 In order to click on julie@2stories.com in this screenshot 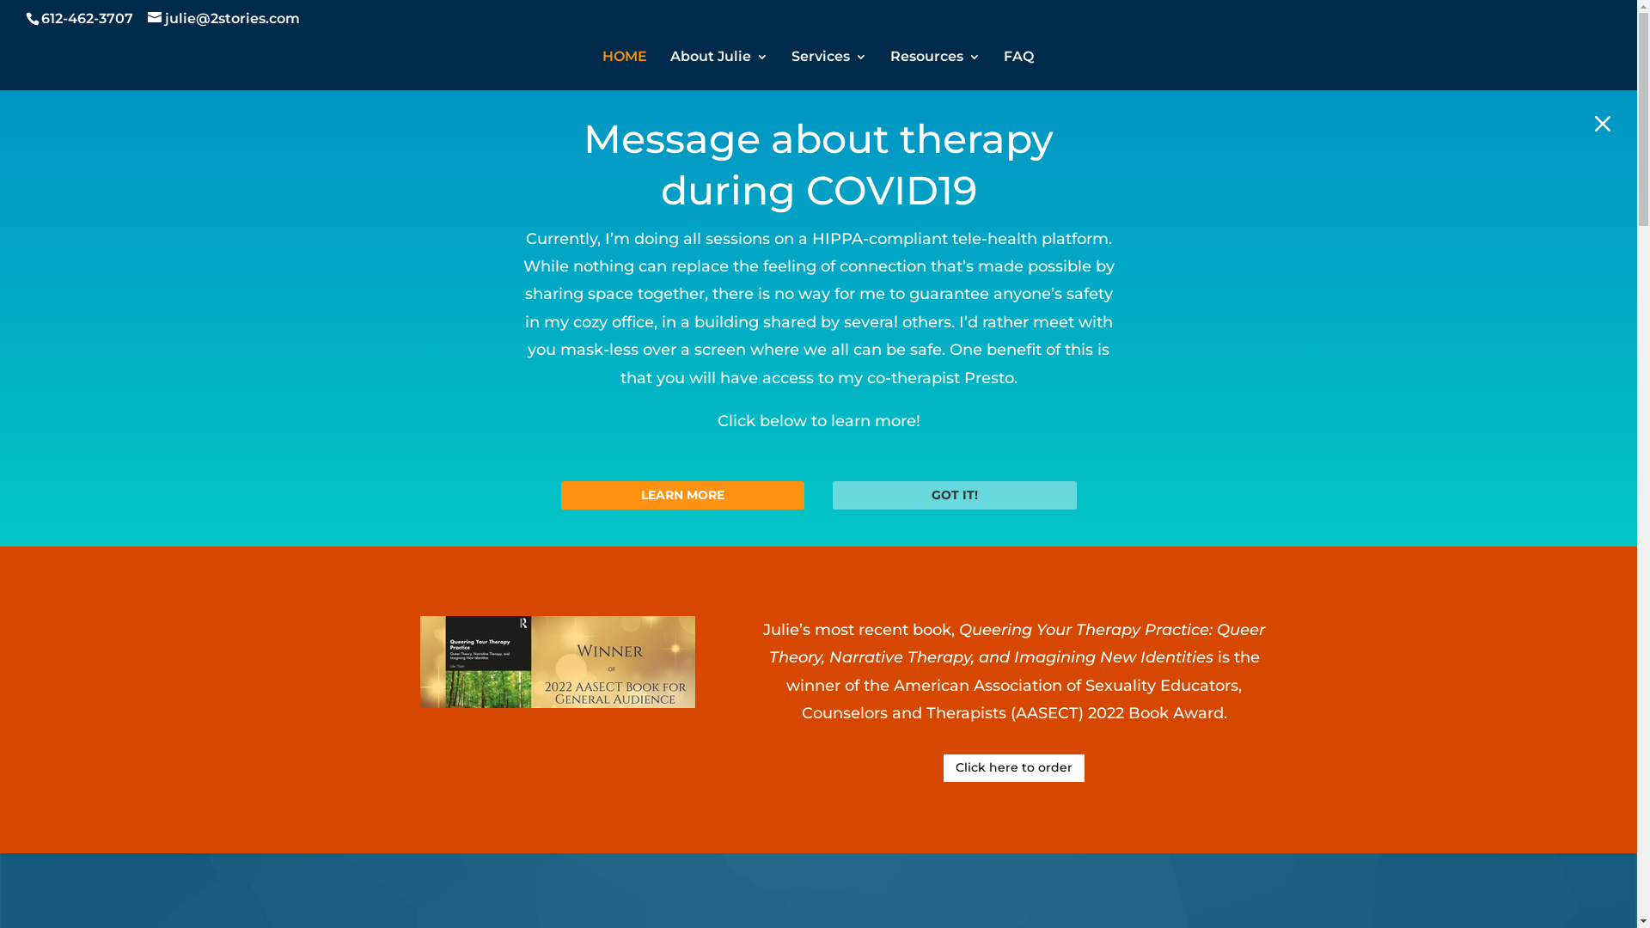, I will do `click(223, 19)`.